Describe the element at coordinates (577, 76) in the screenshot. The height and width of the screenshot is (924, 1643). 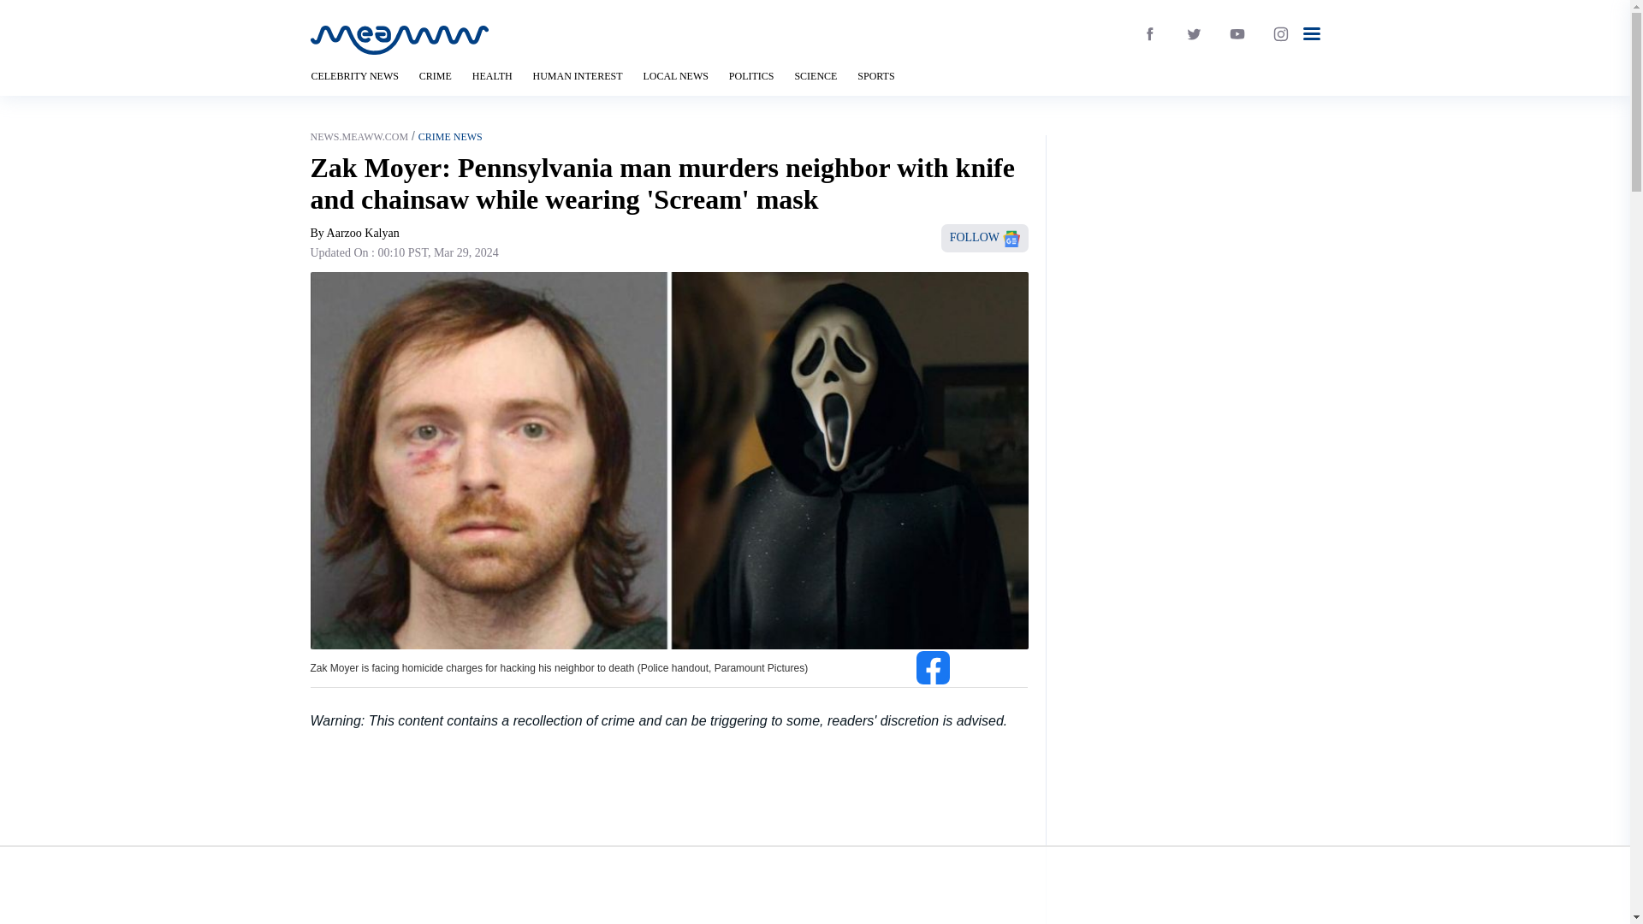
I see `HUMAN INTEREST` at that location.